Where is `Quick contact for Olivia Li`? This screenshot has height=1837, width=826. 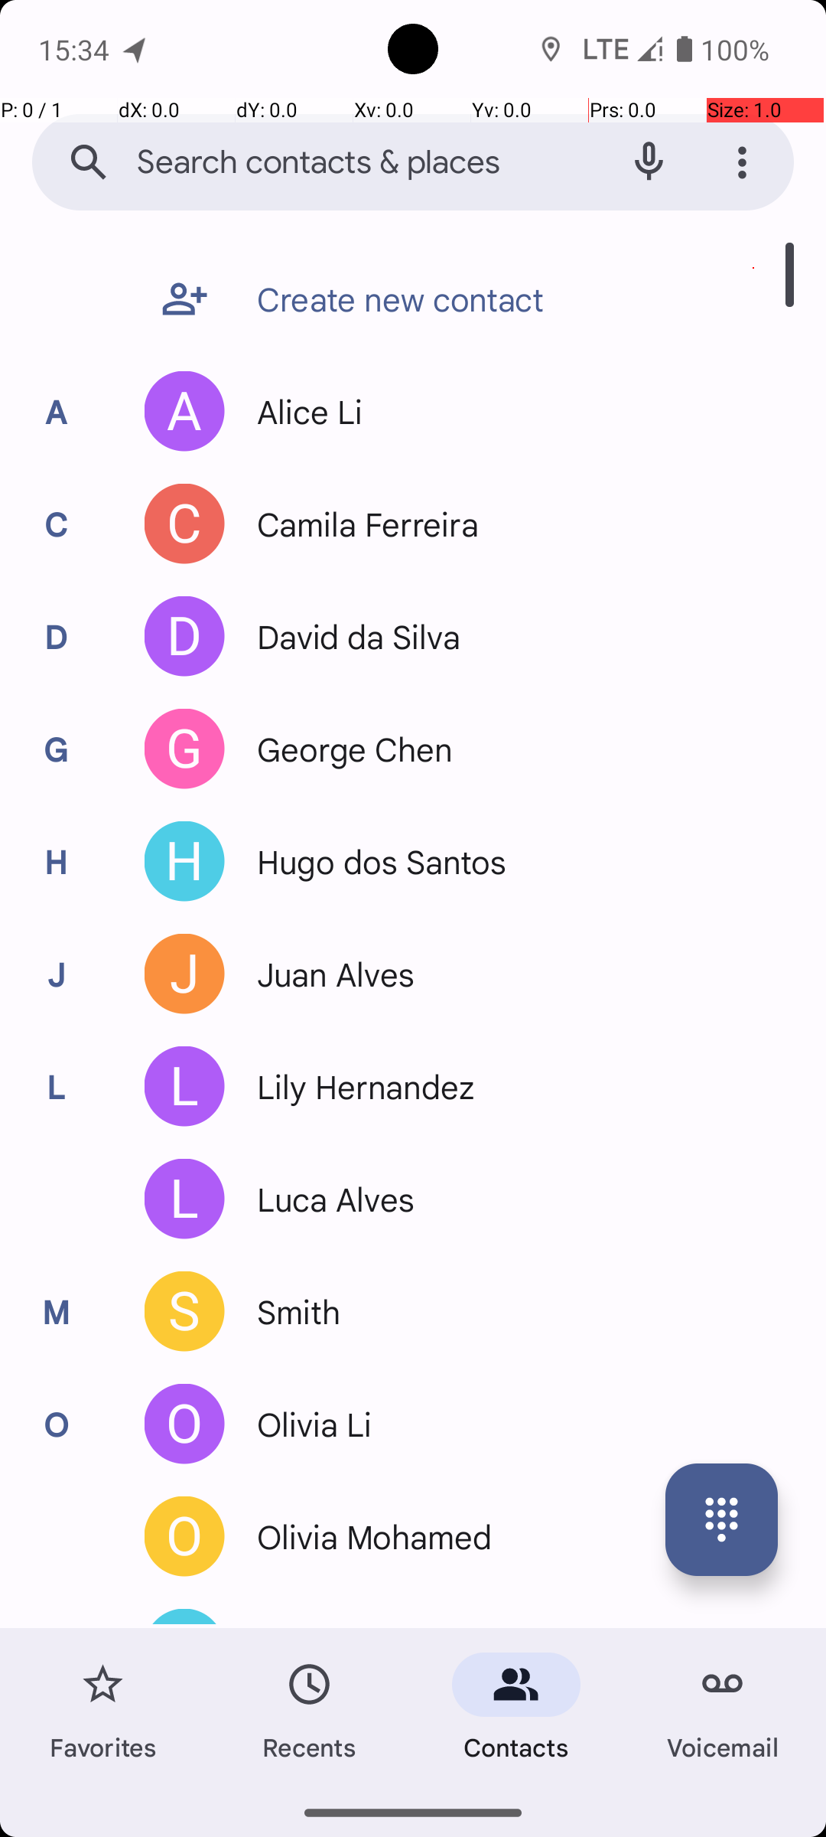 Quick contact for Olivia Li is located at coordinates (185, 1424).